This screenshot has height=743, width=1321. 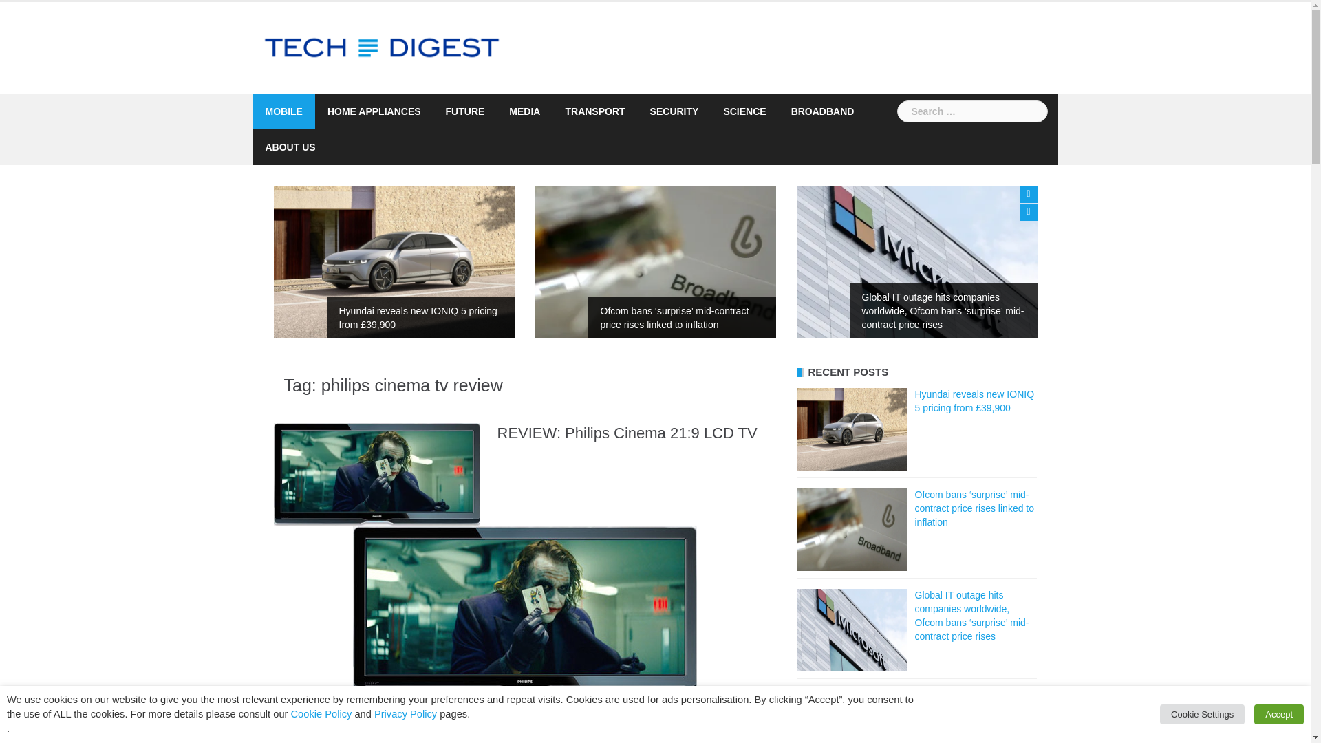 What do you see at coordinates (283, 111) in the screenshot?
I see `MOBILE` at bounding box center [283, 111].